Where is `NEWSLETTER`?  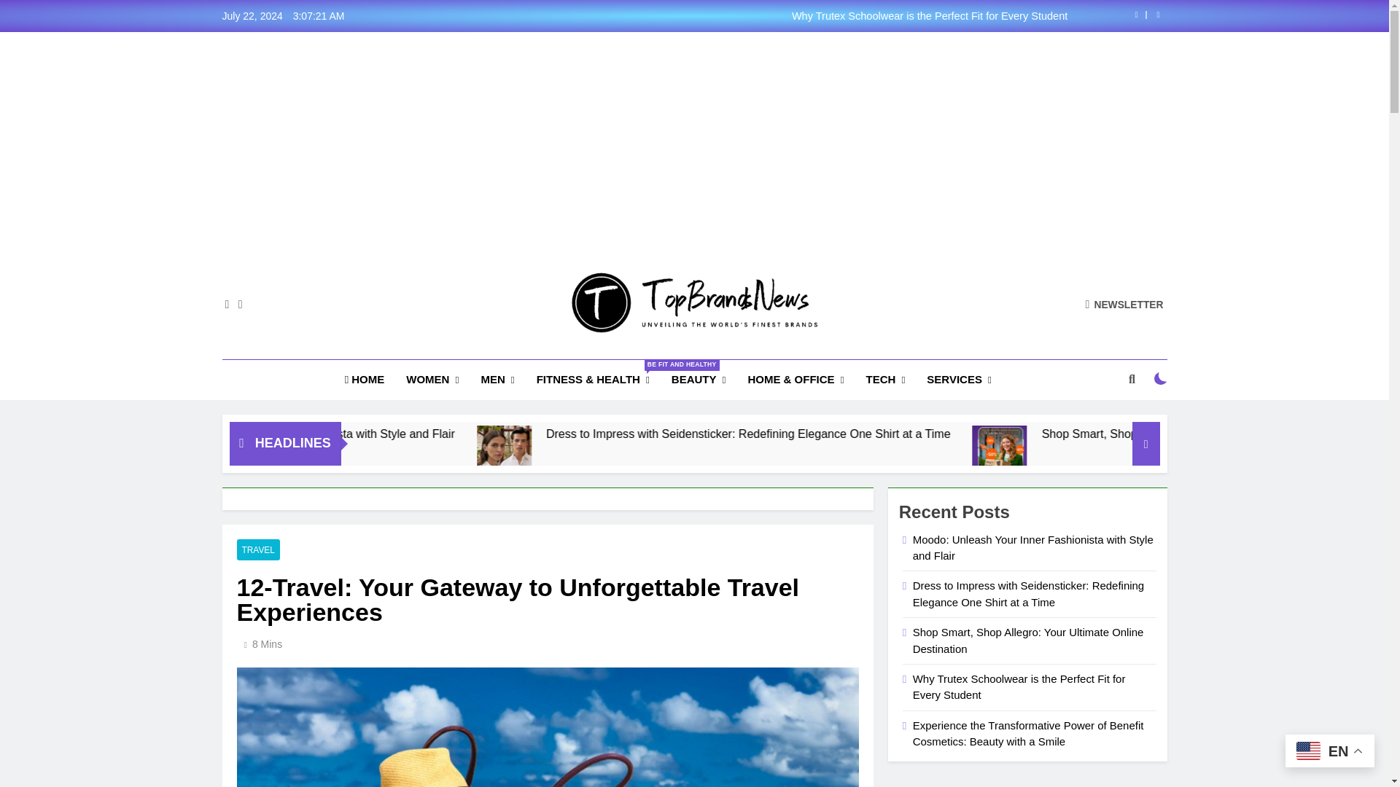
NEWSLETTER is located at coordinates (1124, 304).